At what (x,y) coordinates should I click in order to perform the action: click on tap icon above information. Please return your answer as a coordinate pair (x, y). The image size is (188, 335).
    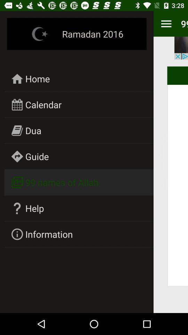
    Looking at the image, I should click on (35, 208).